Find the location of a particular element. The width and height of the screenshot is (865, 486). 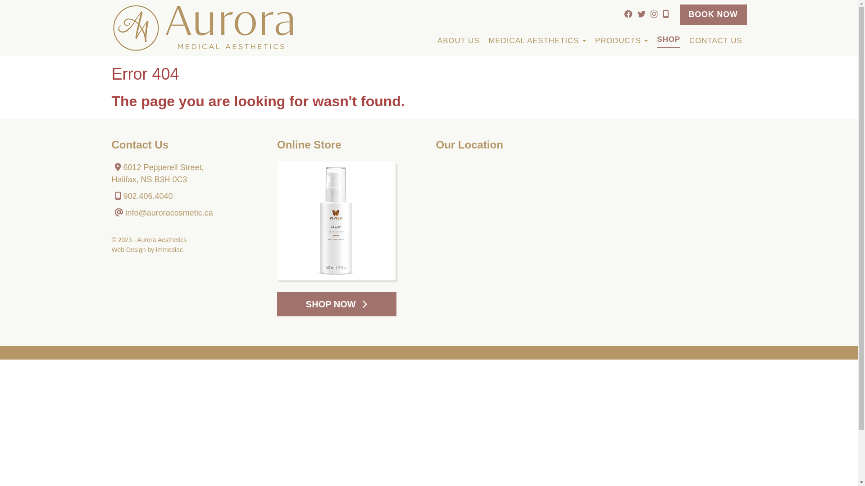

ABOUT US is located at coordinates (459, 40).